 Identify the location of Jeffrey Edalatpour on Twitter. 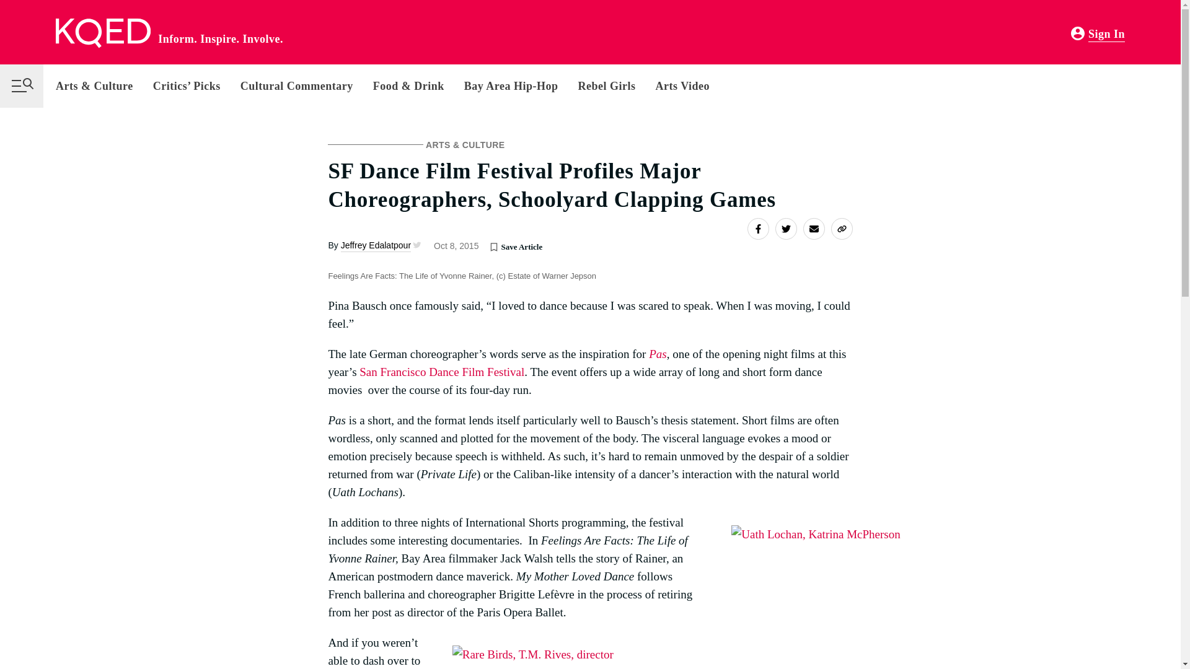
(415, 245).